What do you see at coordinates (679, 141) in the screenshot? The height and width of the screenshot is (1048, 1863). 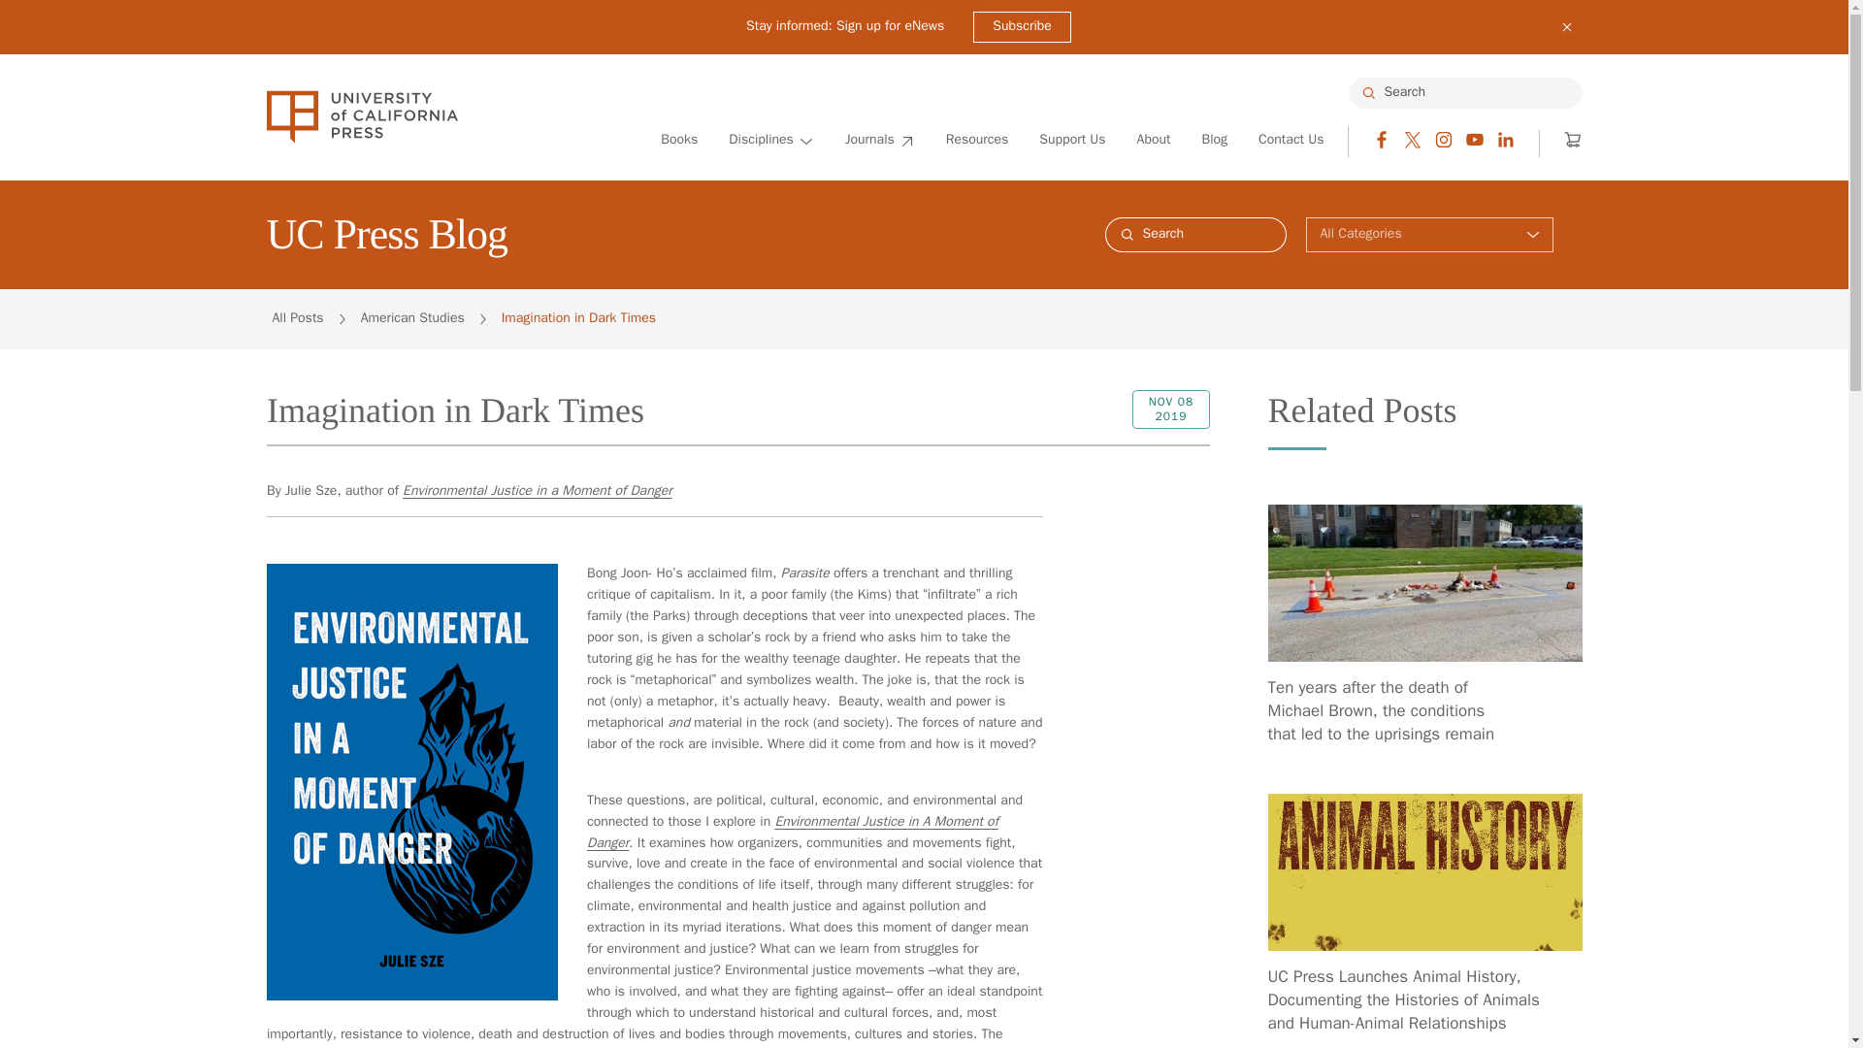 I see `Books` at bounding box center [679, 141].